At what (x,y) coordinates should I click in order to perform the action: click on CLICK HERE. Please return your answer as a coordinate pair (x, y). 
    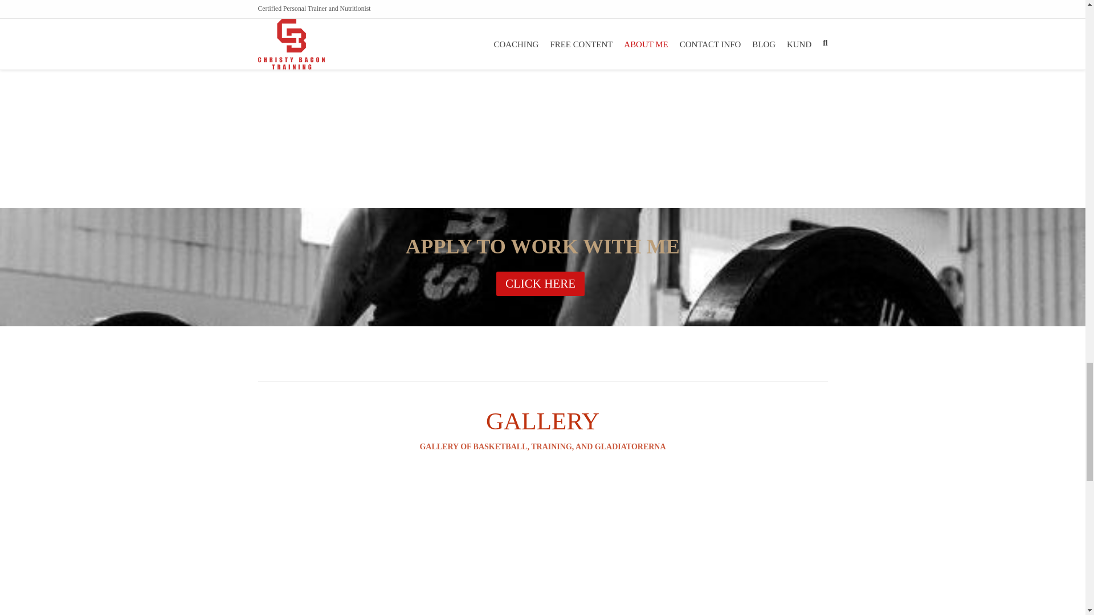
    Looking at the image, I should click on (540, 284).